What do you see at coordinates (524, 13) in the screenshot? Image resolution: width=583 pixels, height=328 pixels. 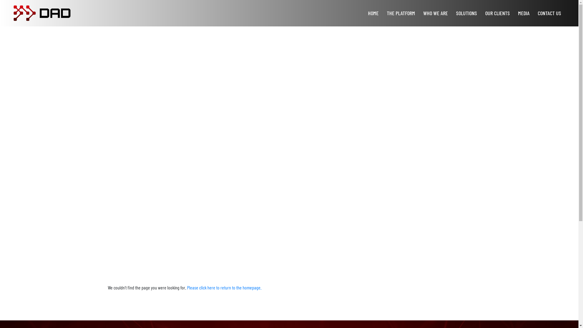 I see `MEDIA` at bounding box center [524, 13].